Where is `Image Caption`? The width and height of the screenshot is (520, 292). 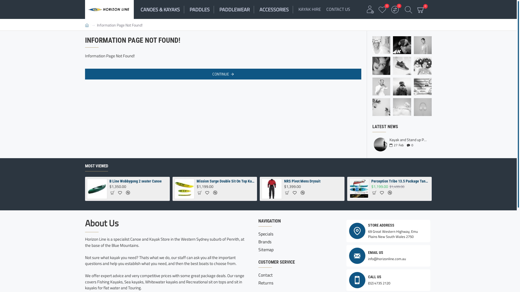 Image Caption is located at coordinates (423, 66).